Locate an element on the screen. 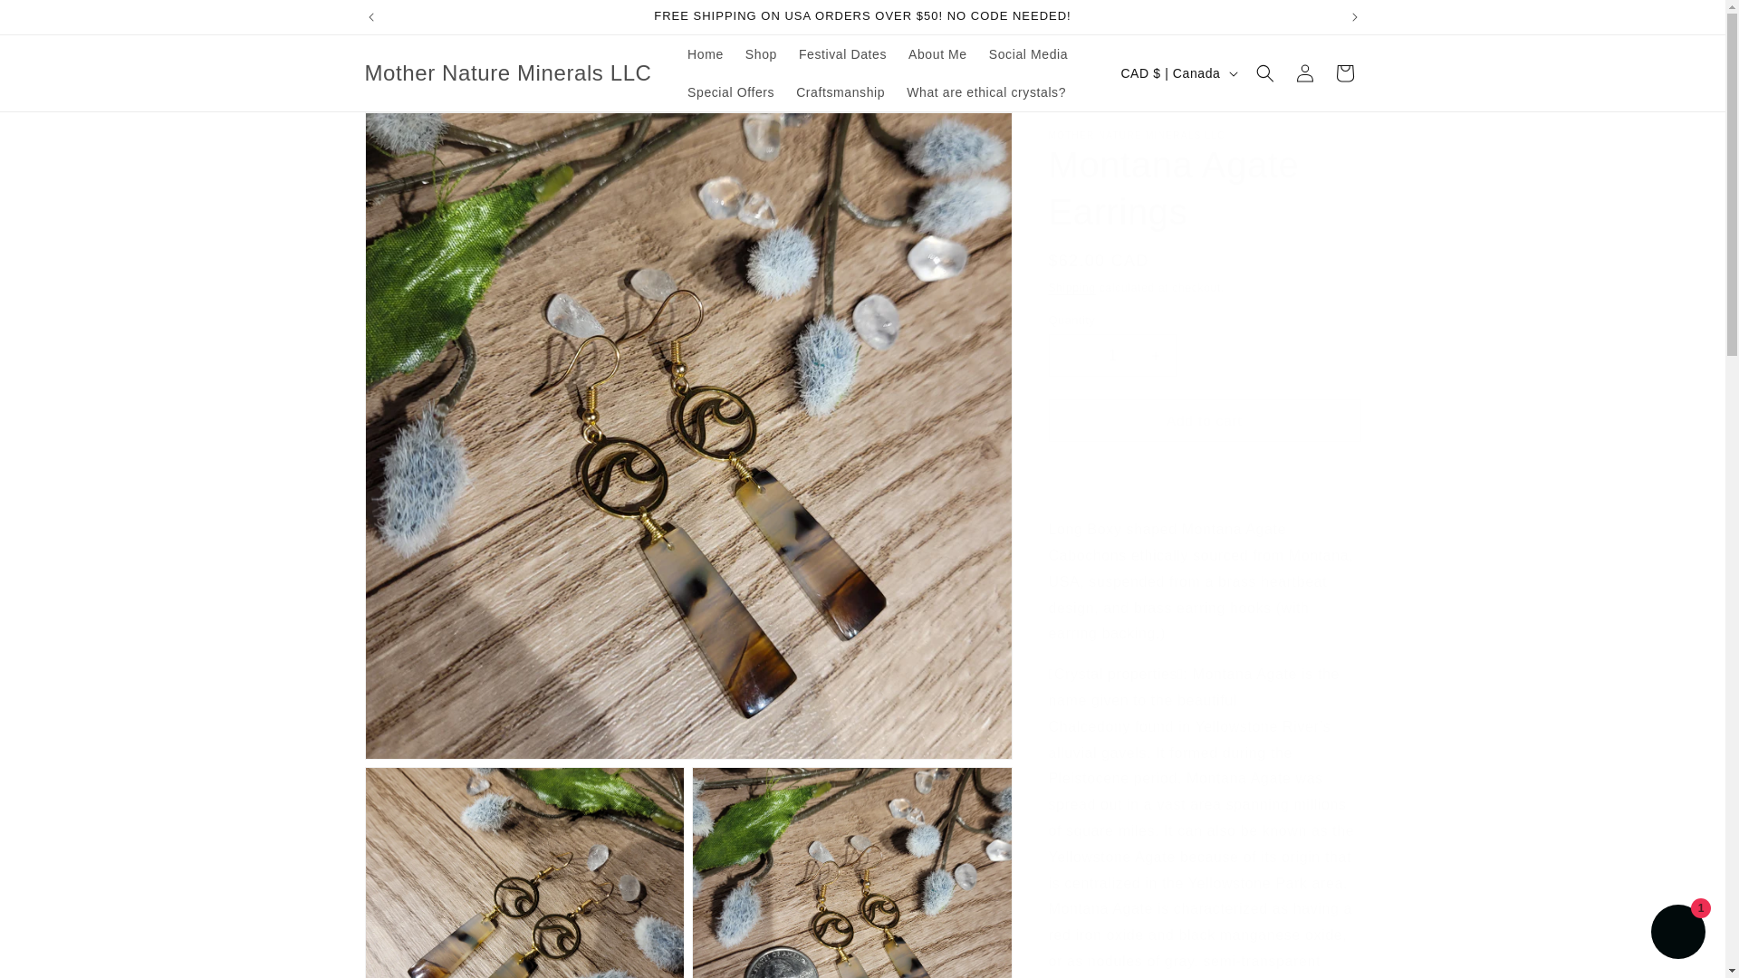 The image size is (1739, 978). Mother Nature Minerals LLC is located at coordinates (508, 73).